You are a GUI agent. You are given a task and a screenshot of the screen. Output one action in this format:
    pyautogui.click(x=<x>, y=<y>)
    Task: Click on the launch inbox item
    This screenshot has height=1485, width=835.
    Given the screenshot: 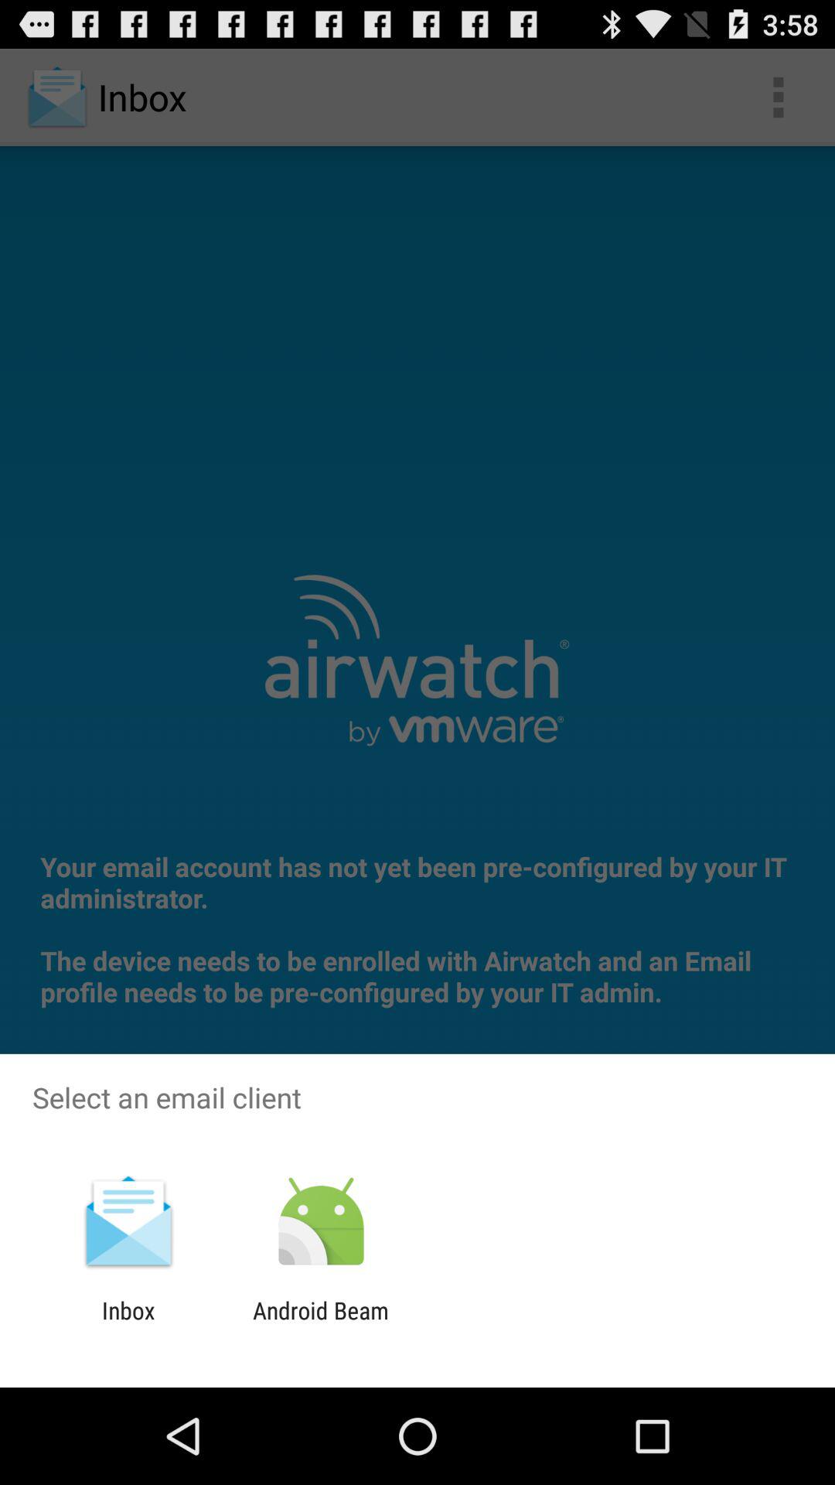 What is the action you would take?
    pyautogui.click(x=128, y=1324)
    